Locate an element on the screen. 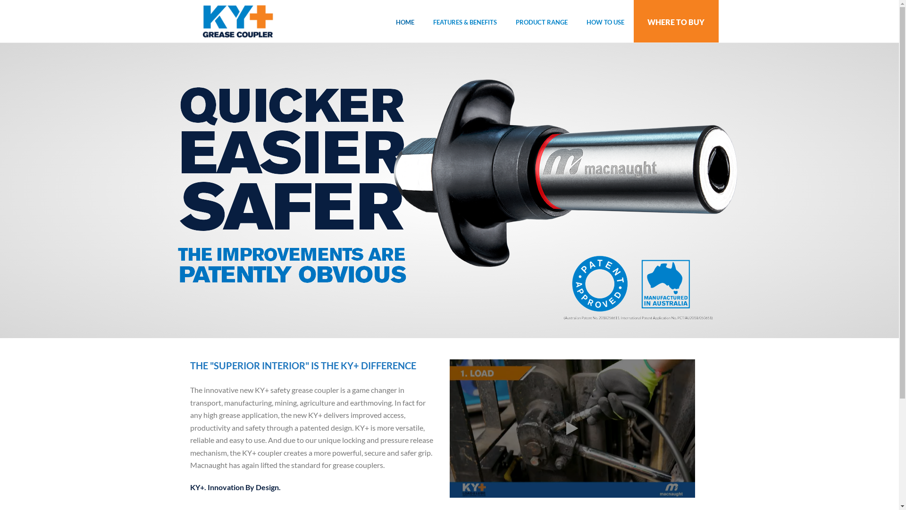  HOW TO USE is located at coordinates (605, 21).